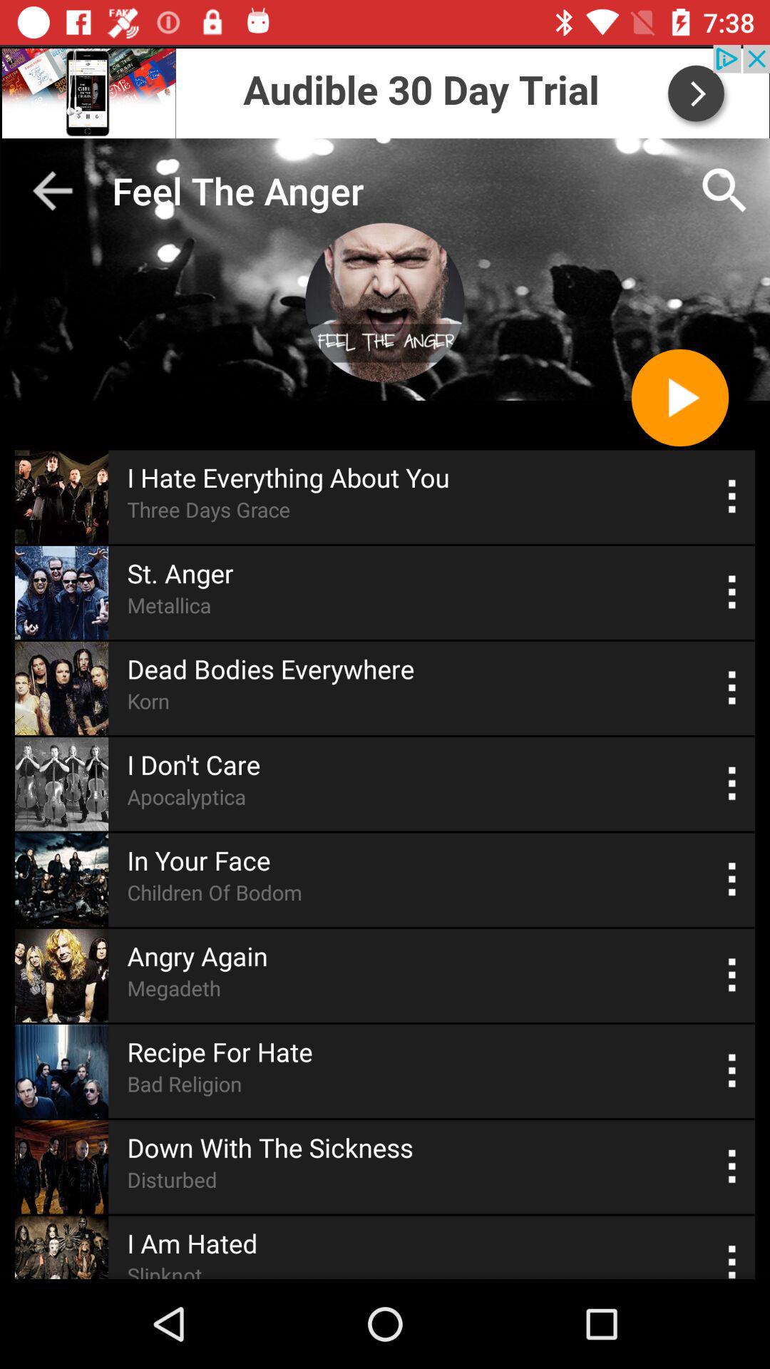 The width and height of the screenshot is (770, 1369). Describe the element at coordinates (733, 975) in the screenshot. I see `see the options` at that location.